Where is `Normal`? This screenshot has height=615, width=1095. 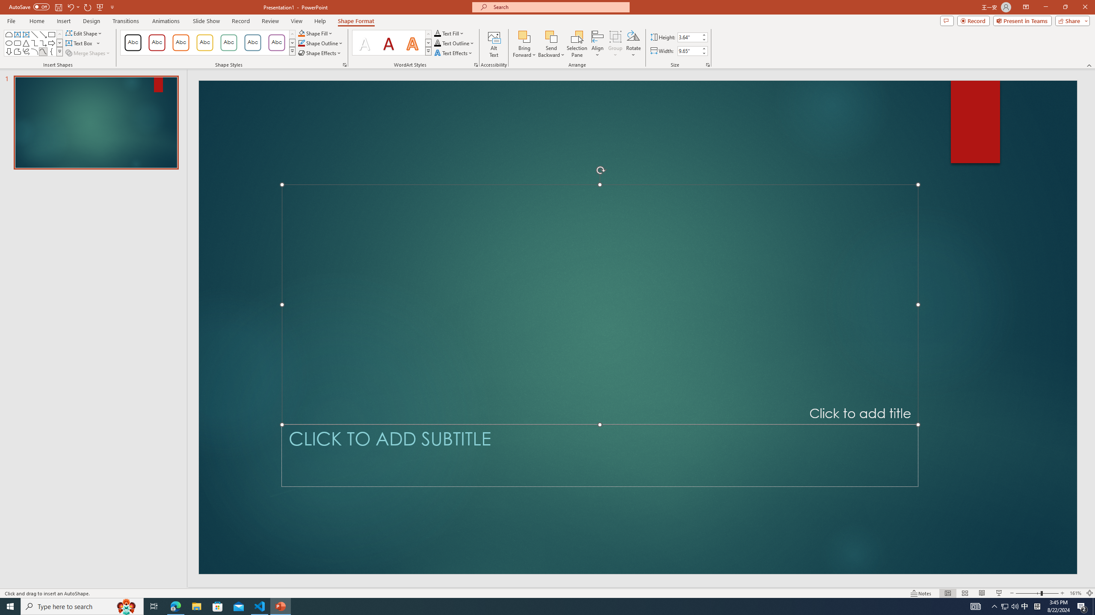
Normal is located at coordinates (947, 593).